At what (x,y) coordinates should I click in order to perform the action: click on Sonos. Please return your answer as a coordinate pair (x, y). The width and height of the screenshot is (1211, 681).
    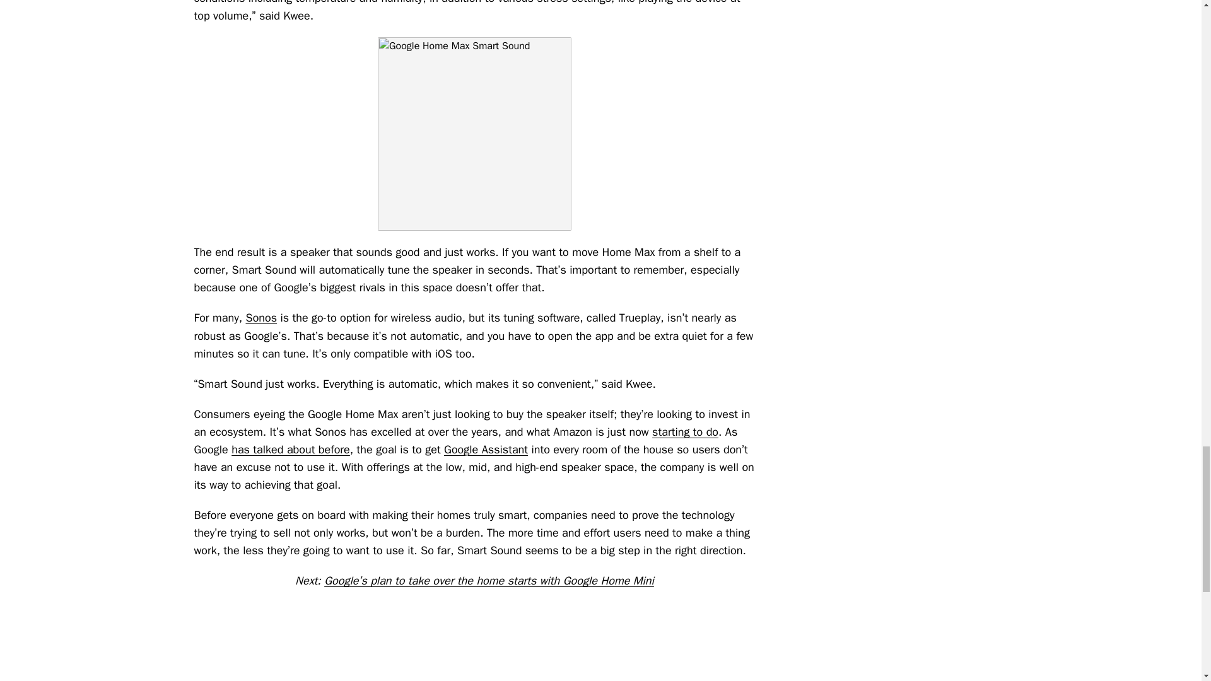
    Looking at the image, I should click on (261, 318).